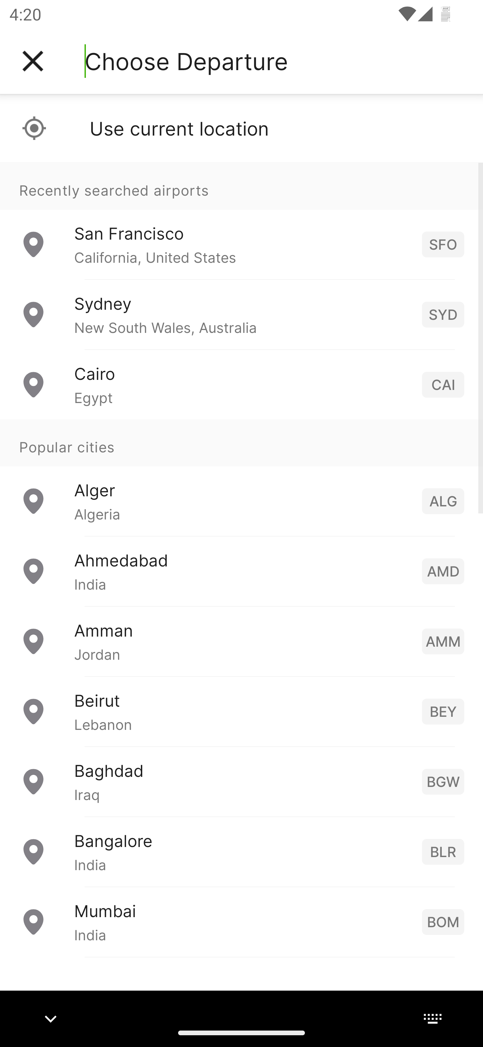  What do you see at coordinates (241, 128) in the screenshot?
I see `Use current location` at bounding box center [241, 128].